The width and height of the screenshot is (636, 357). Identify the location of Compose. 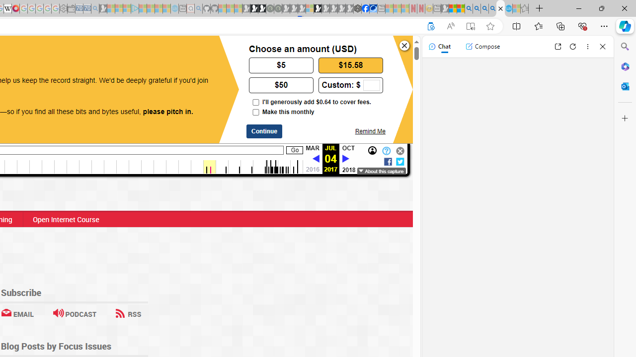
(482, 47).